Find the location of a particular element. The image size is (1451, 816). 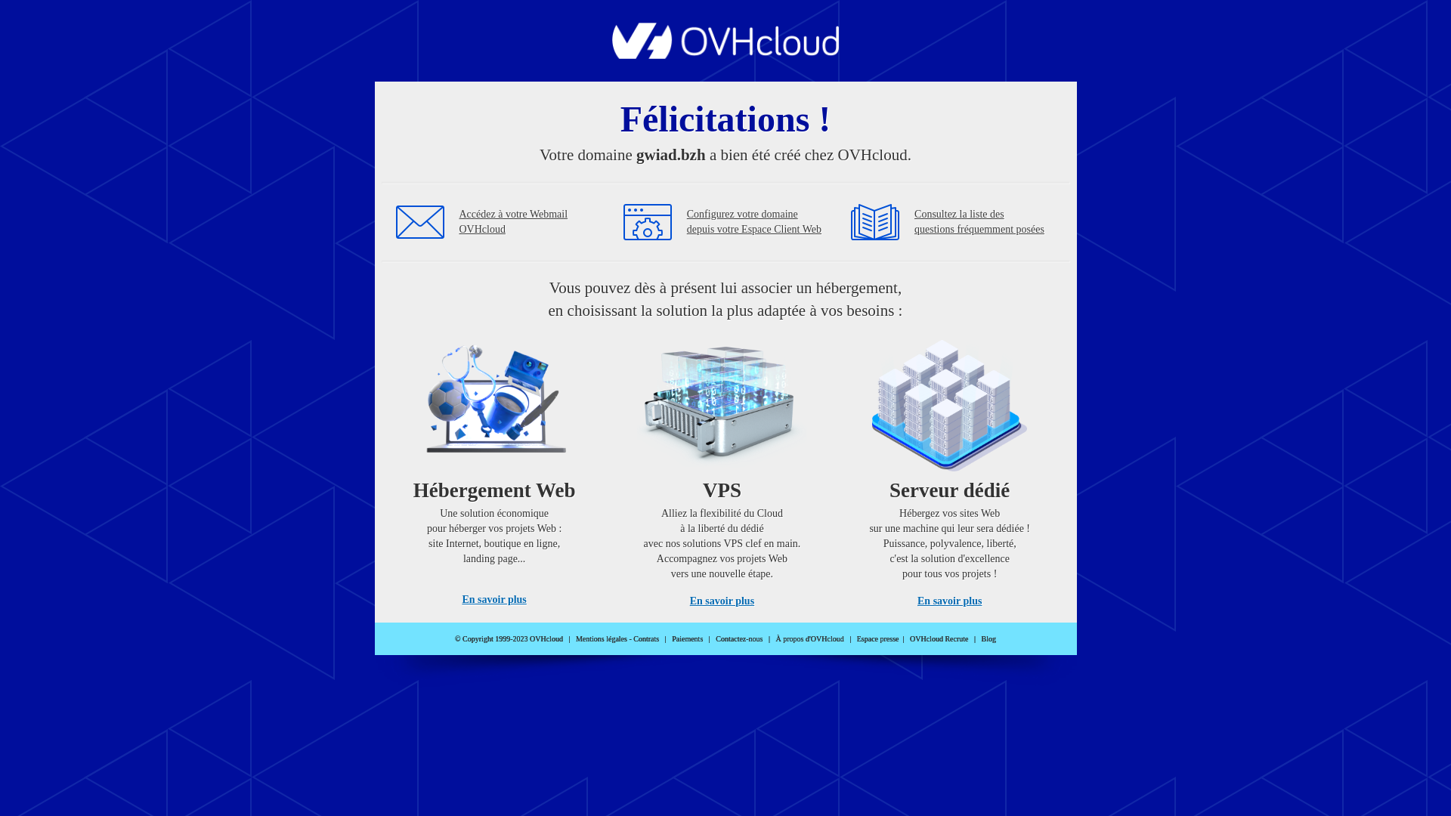

OVHcloud Recrute is located at coordinates (939, 639).